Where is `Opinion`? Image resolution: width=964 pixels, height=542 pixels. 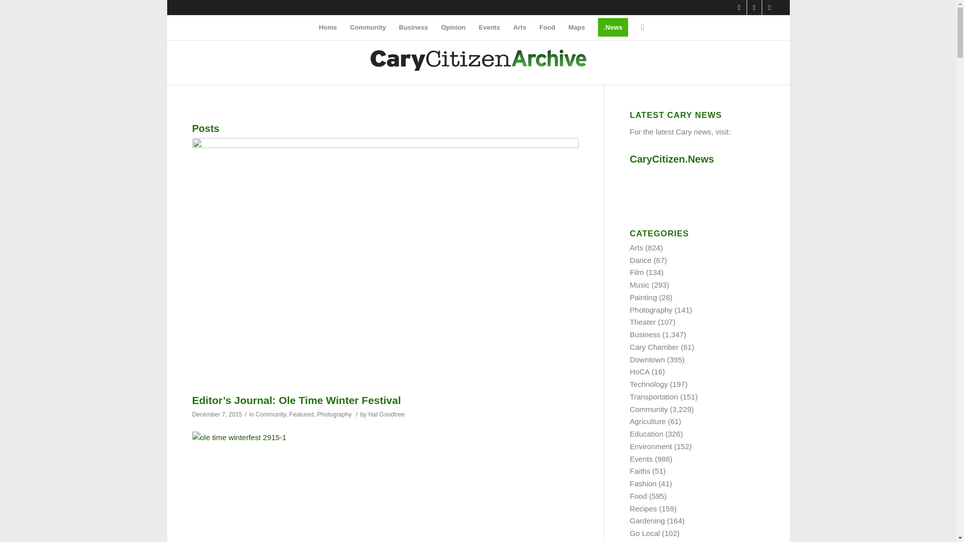
Opinion is located at coordinates (453, 27).